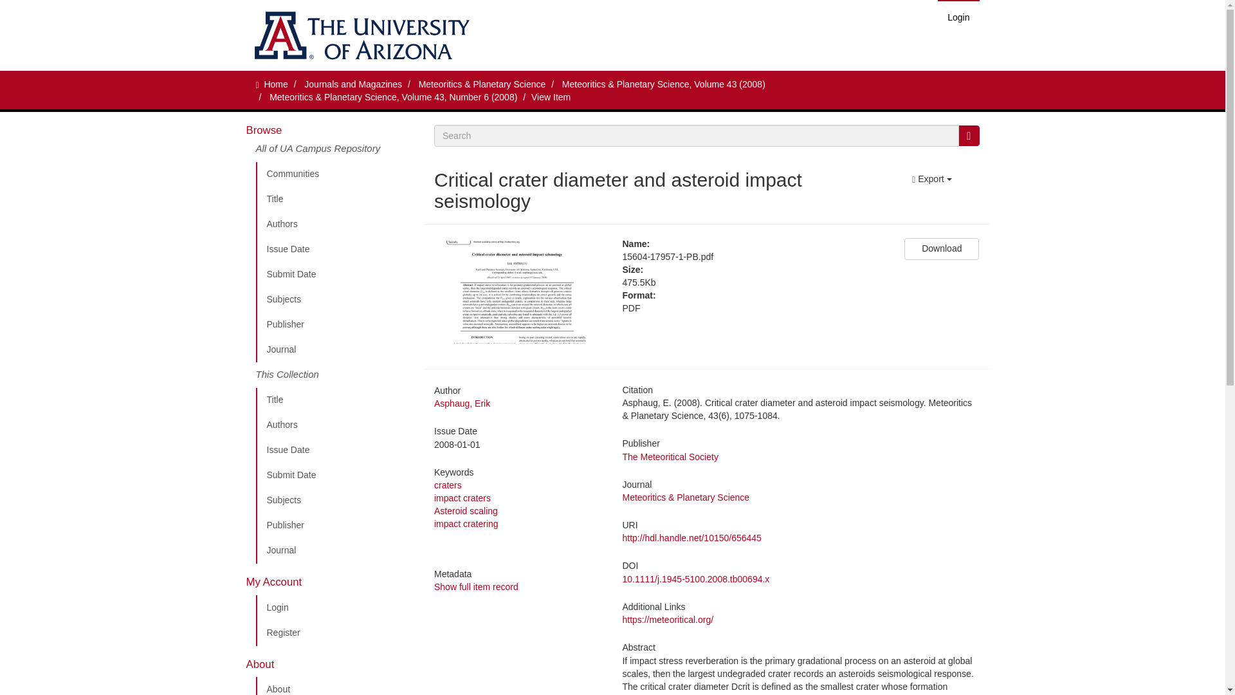  What do you see at coordinates (335, 550) in the screenshot?
I see `Journal` at bounding box center [335, 550].